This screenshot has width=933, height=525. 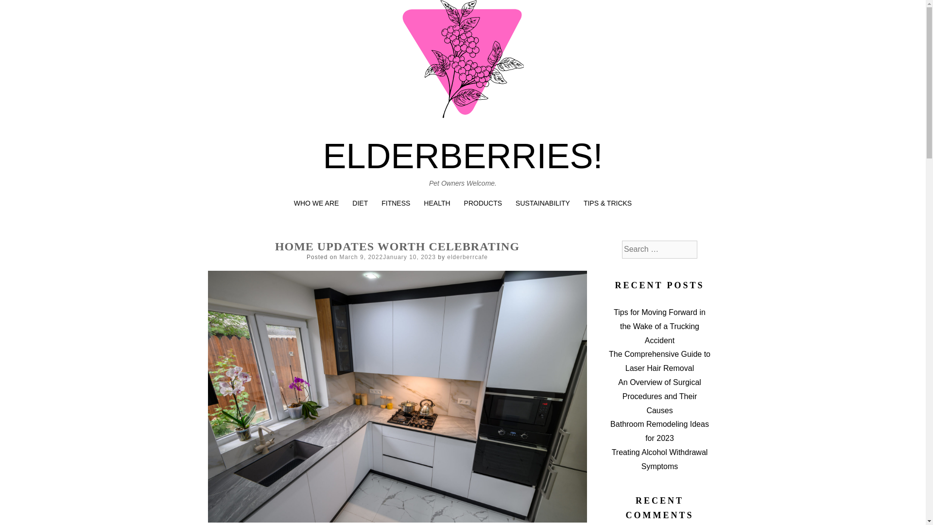 What do you see at coordinates (659, 396) in the screenshot?
I see `An Overview of Surgical Procedures and Their Causes` at bounding box center [659, 396].